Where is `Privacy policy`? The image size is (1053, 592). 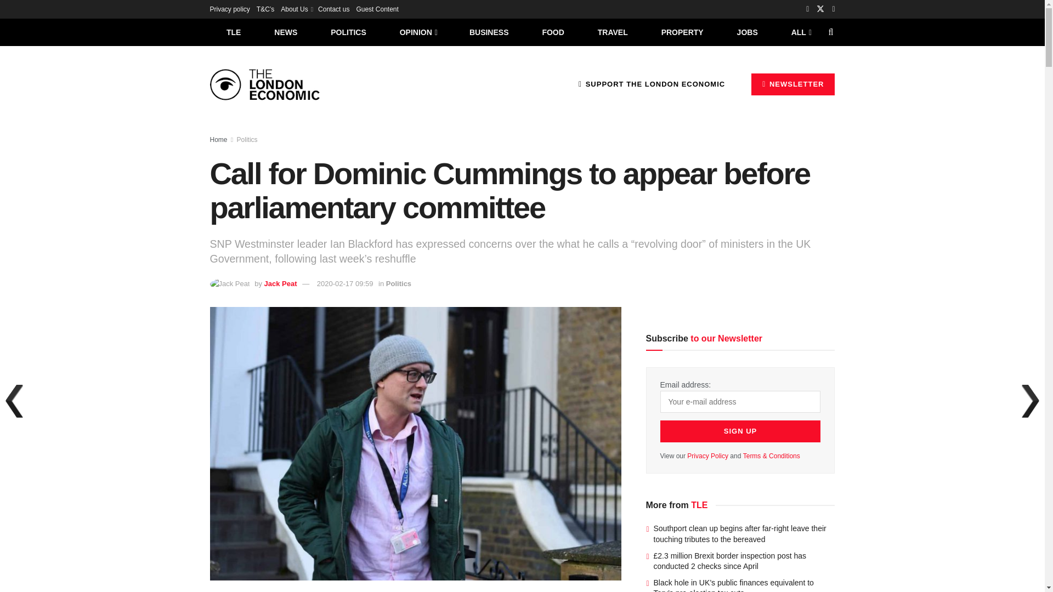
Privacy policy is located at coordinates (229, 9).